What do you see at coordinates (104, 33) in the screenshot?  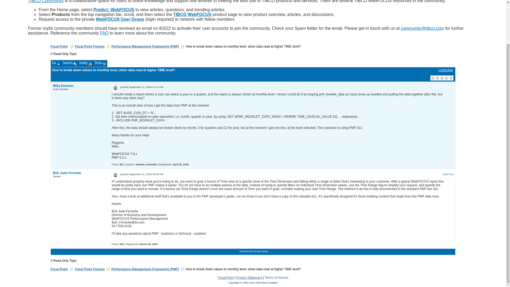 I see `FAQ` at bounding box center [104, 33].